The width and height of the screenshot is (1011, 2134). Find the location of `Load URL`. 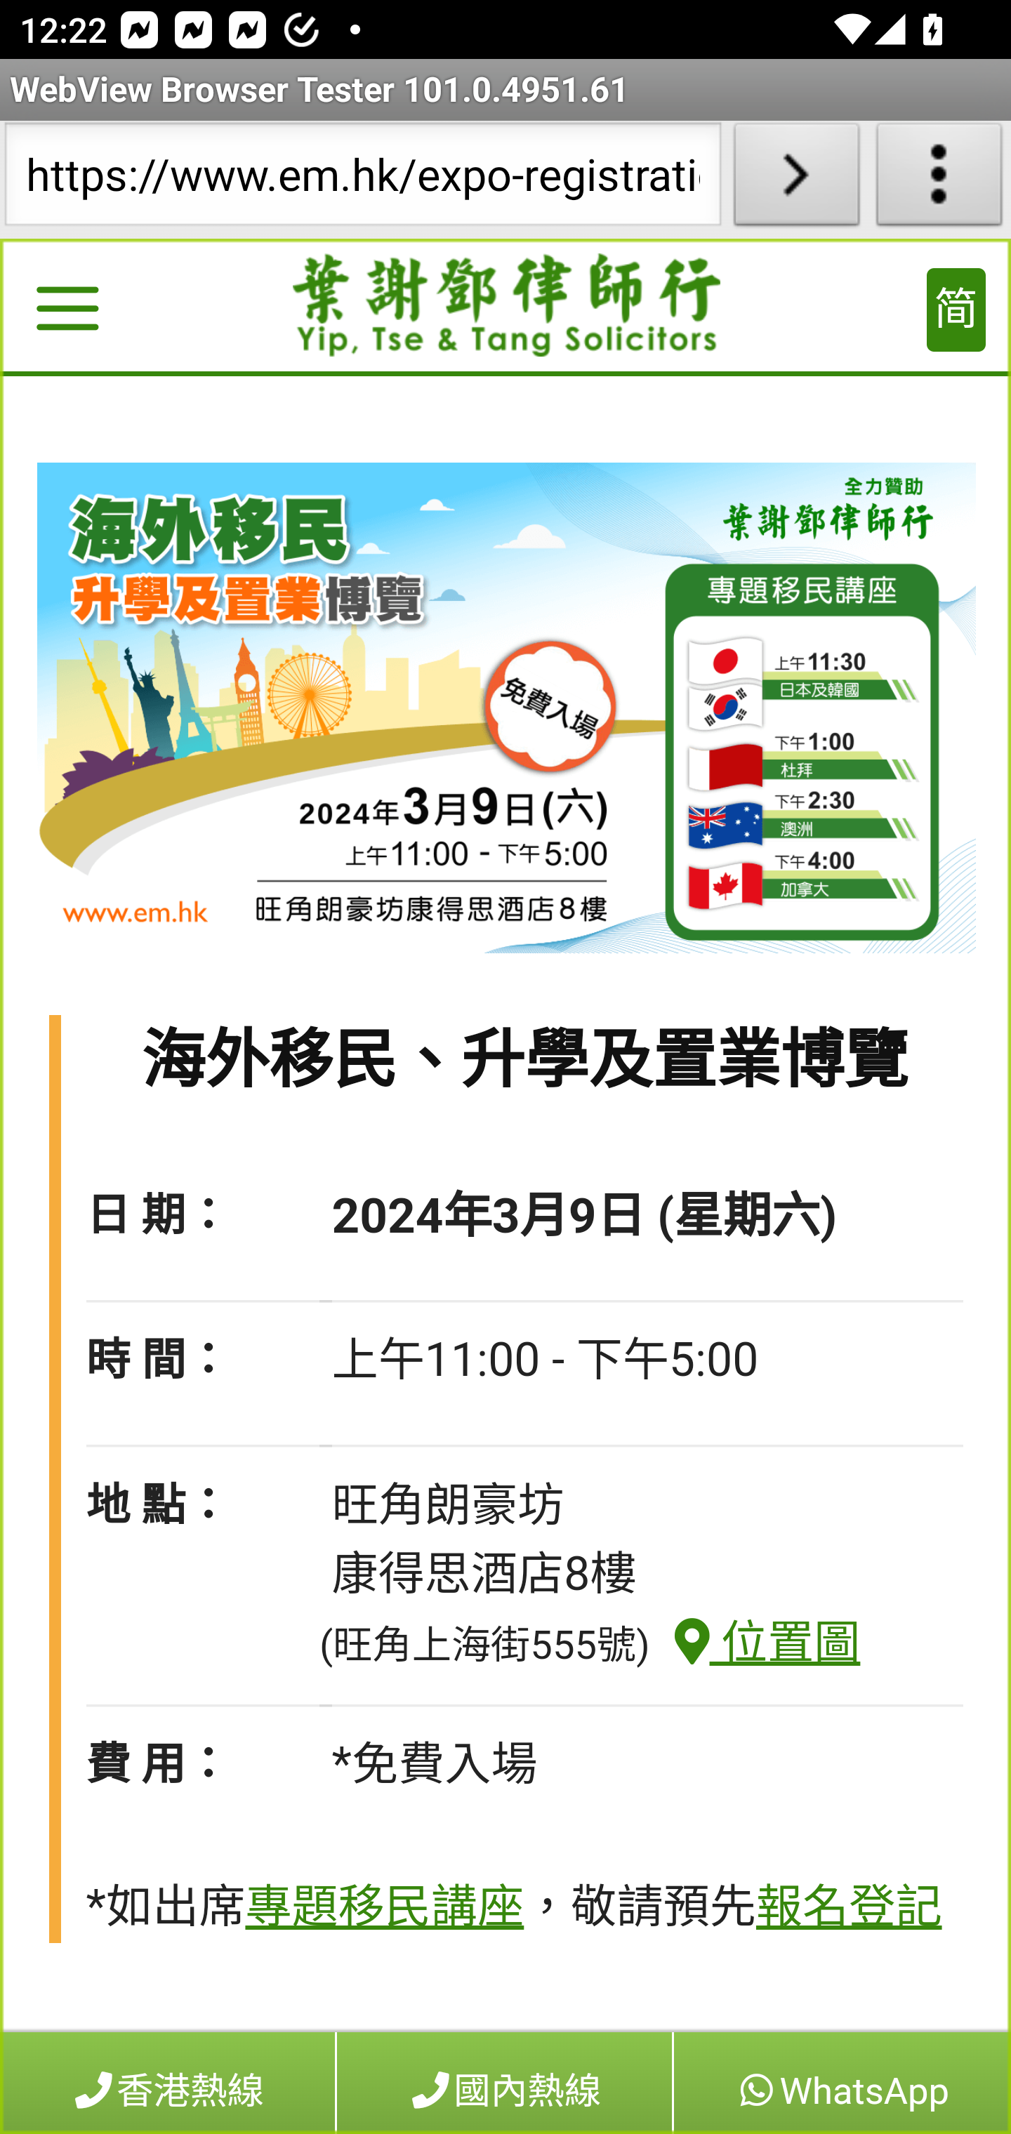

Load URL is located at coordinates (796, 180).